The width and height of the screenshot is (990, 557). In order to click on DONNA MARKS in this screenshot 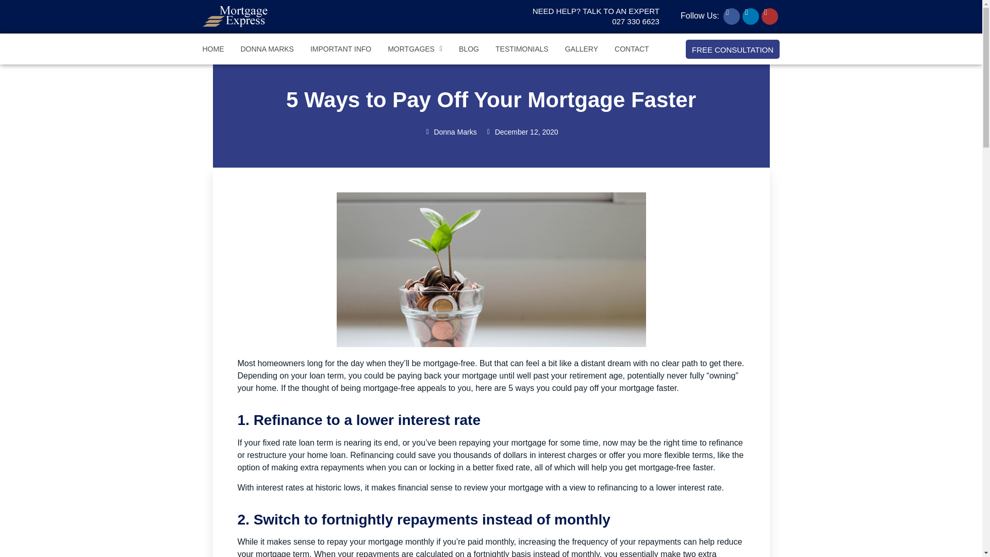, I will do `click(582, 48)`.